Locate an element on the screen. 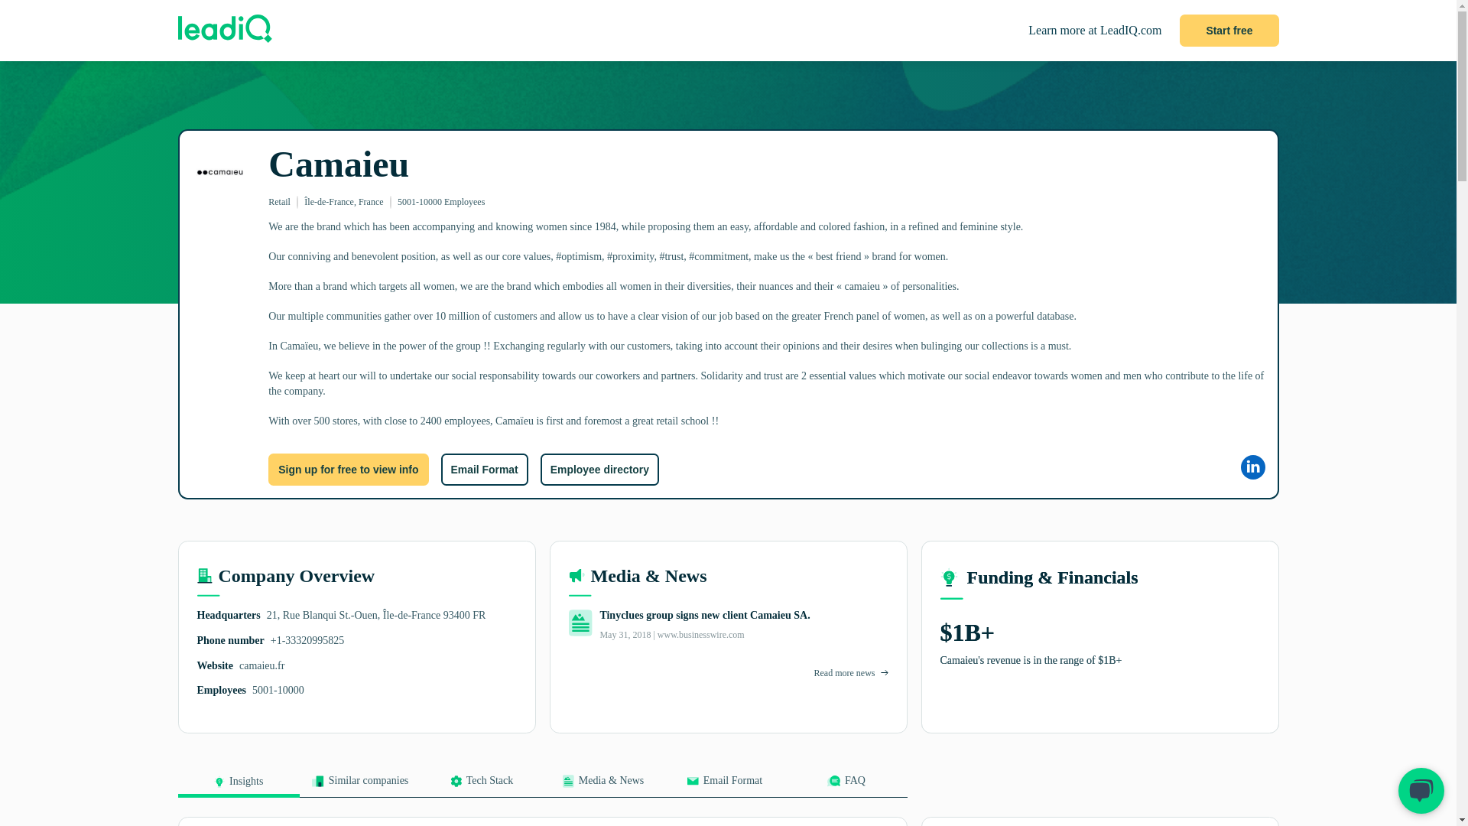 The width and height of the screenshot is (1468, 826). Similar companies is located at coordinates (360, 785).